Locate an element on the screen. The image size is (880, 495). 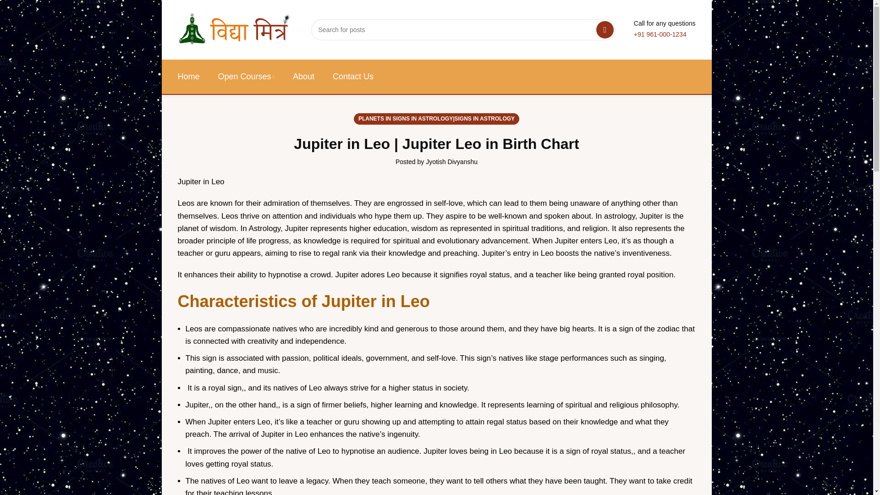
Search is located at coordinates (605, 30).